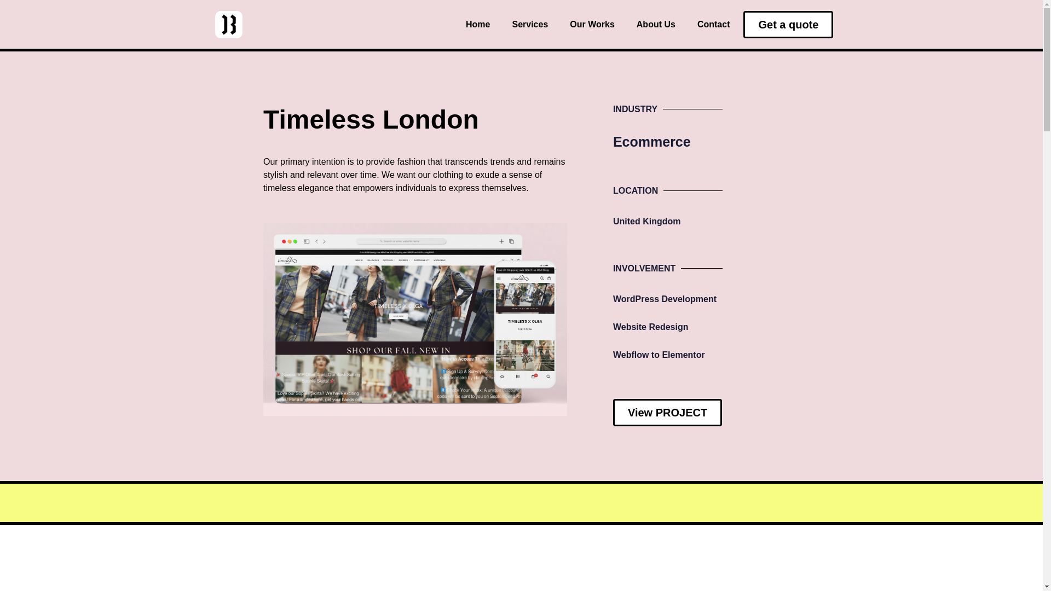 This screenshot has height=591, width=1051. Describe the element at coordinates (714, 24) in the screenshot. I see `Contact` at that location.